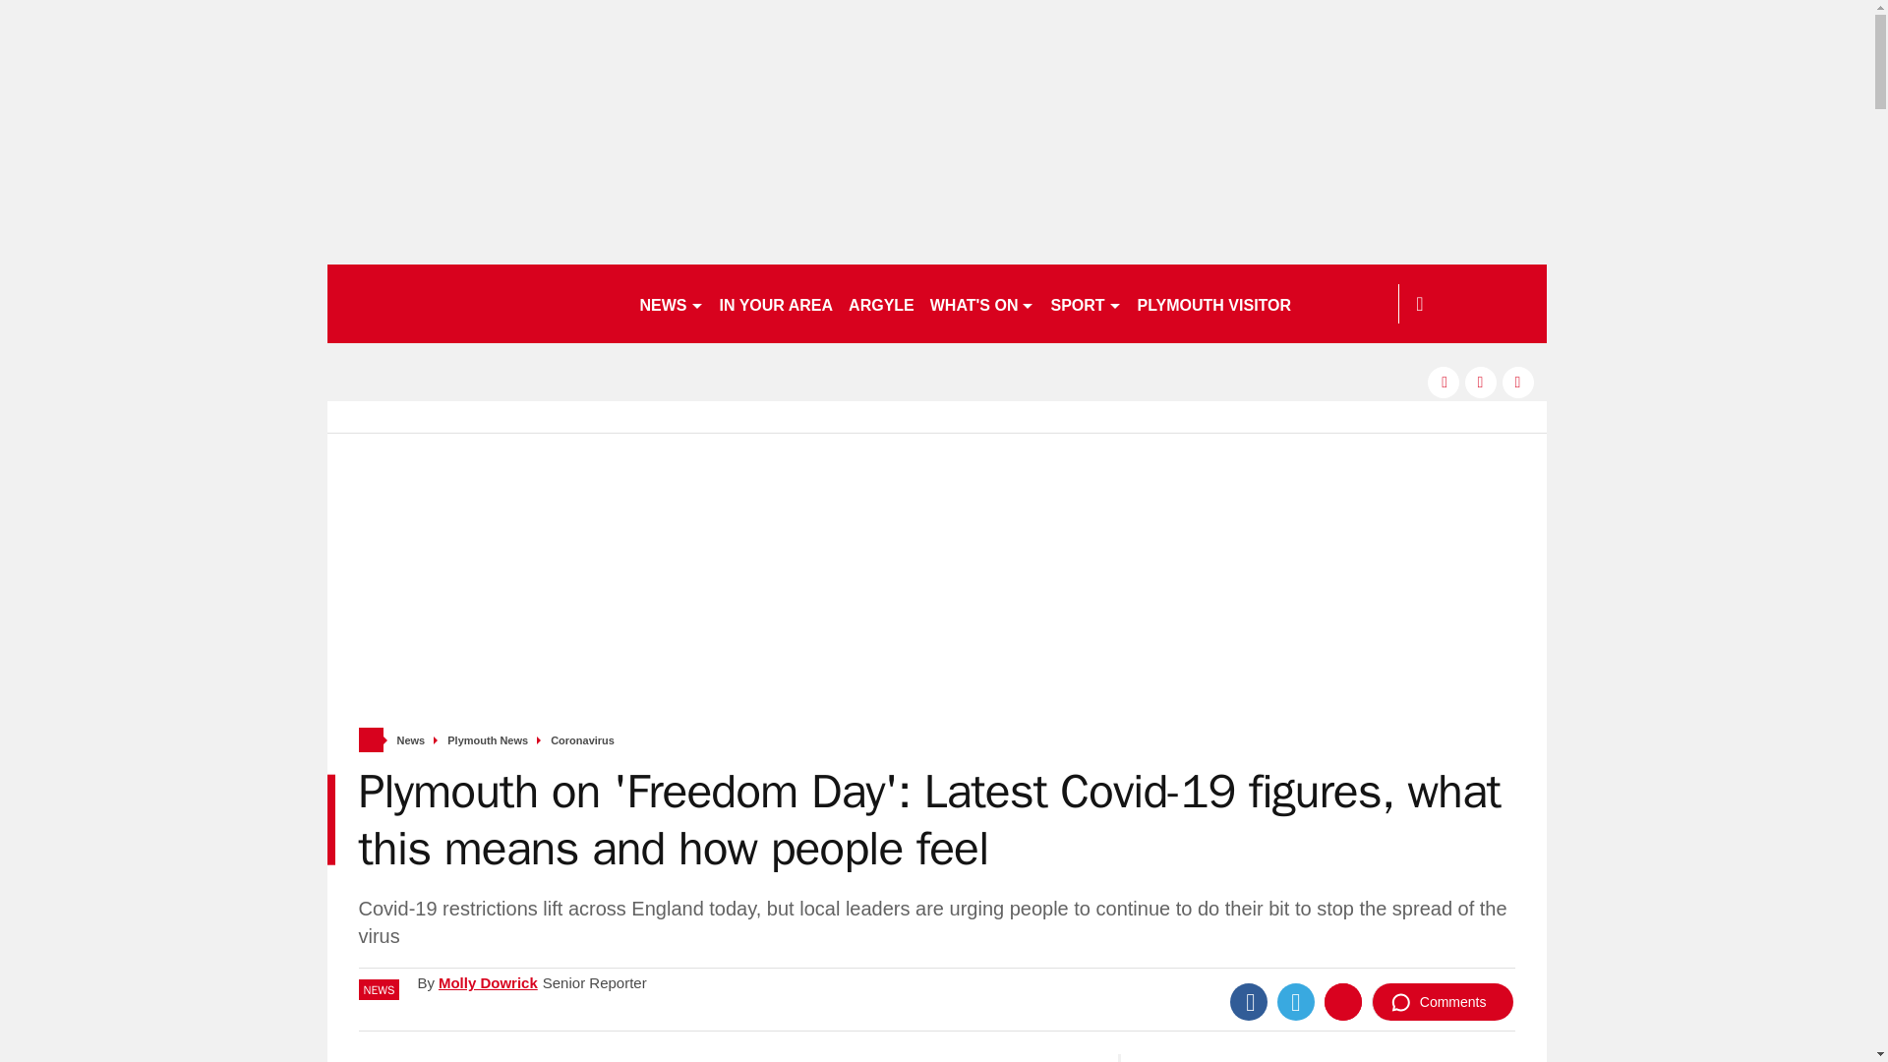  What do you see at coordinates (1249, 1001) in the screenshot?
I see `Facebook` at bounding box center [1249, 1001].